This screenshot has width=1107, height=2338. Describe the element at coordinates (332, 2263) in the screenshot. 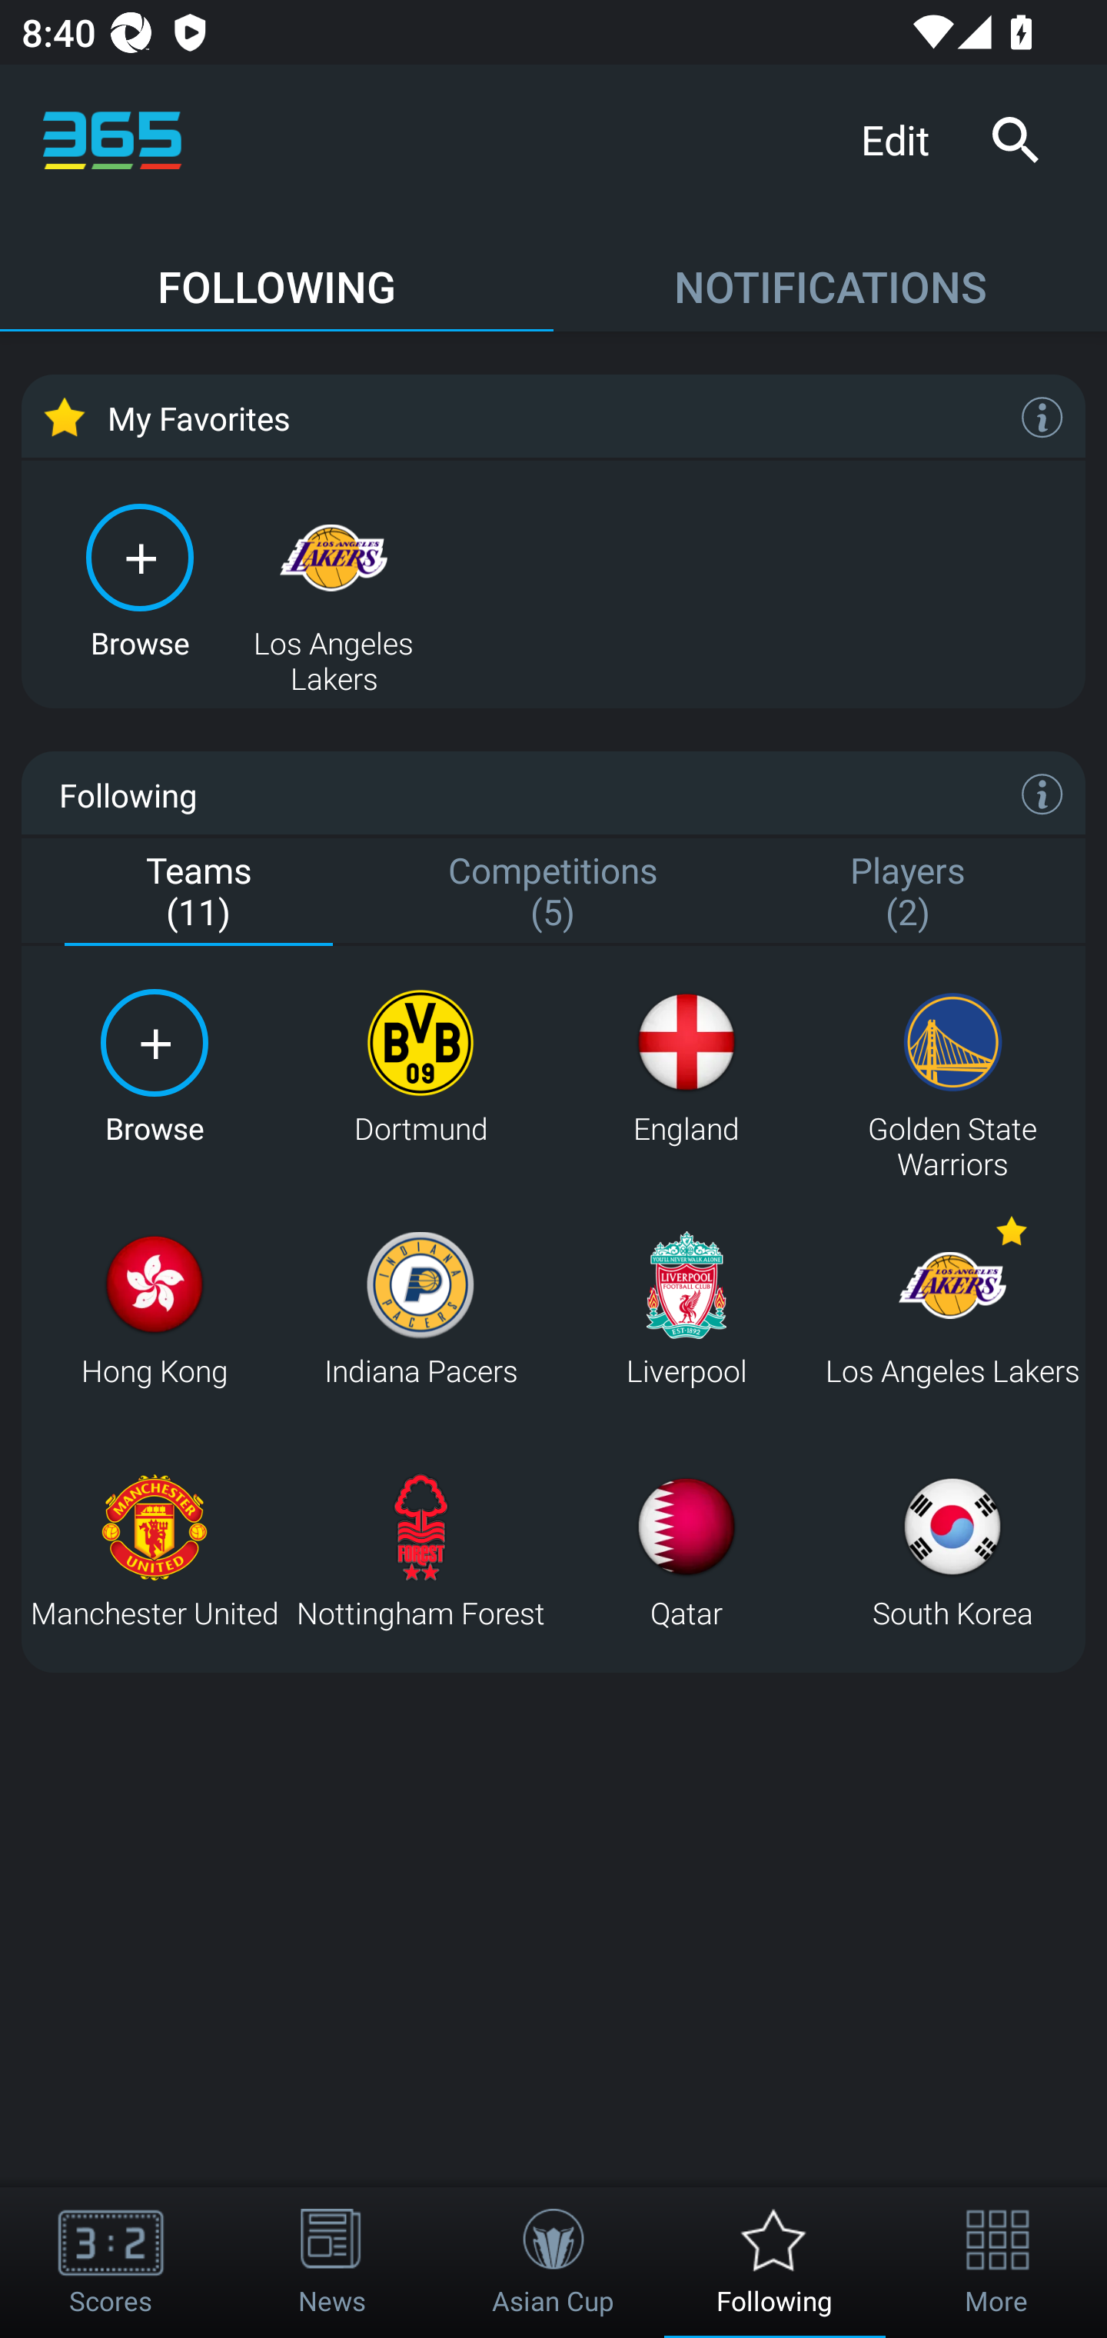

I see `News` at that location.